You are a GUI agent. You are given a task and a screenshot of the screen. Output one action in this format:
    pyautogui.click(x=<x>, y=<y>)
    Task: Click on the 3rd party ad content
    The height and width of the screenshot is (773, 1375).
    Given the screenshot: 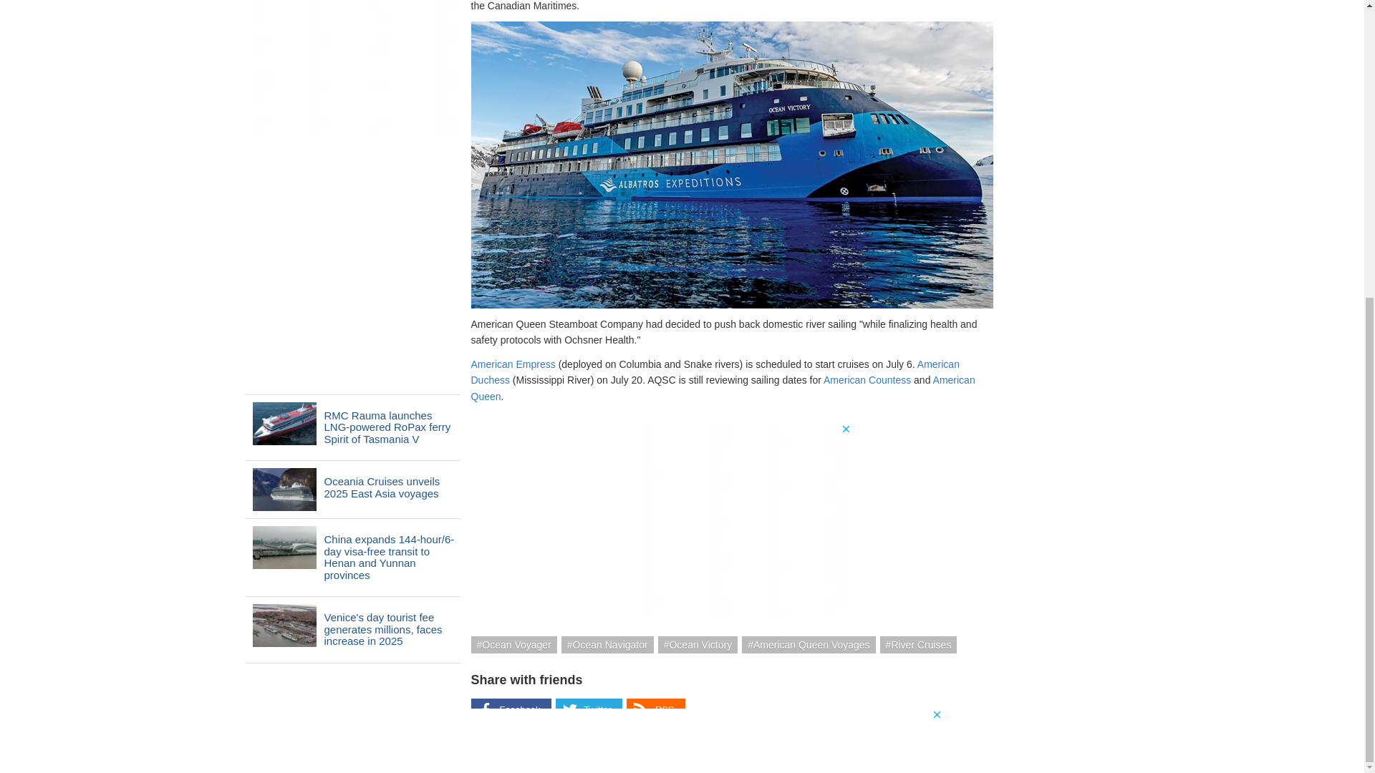 What is the action you would take?
    pyautogui.click(x=352, y=69)
    